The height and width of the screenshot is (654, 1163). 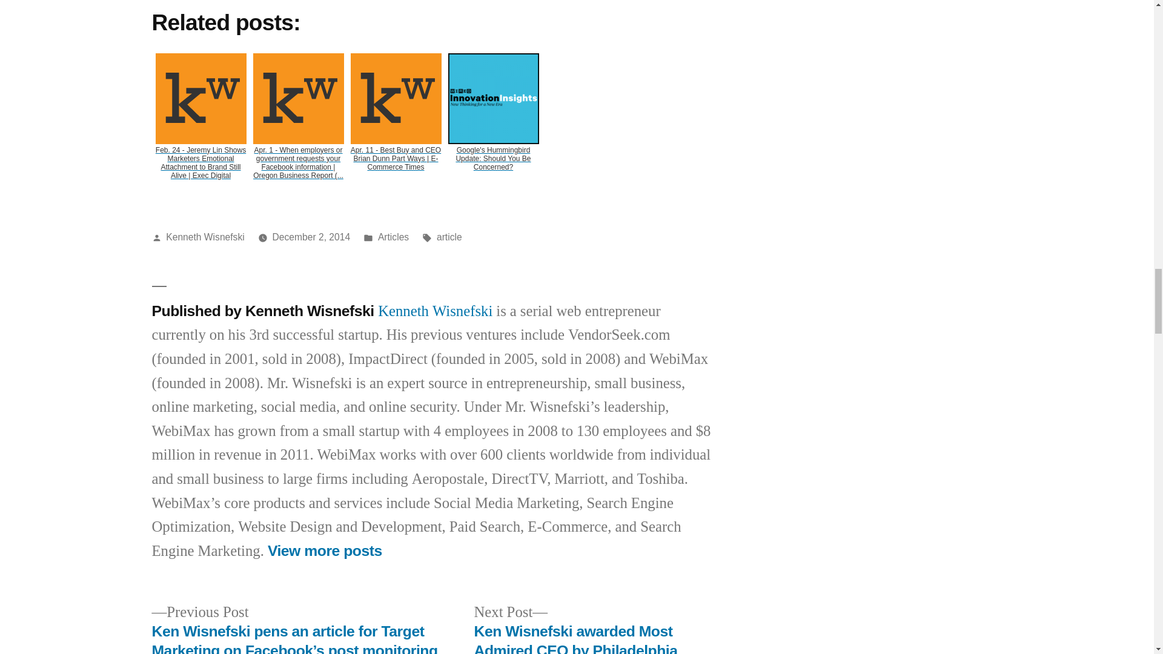 What do you see at coordinates (493, 121) in the screenshot?
I see `Google's Hummingbird Update: Should You Be Concerned?` at bounding box center [493, 121].